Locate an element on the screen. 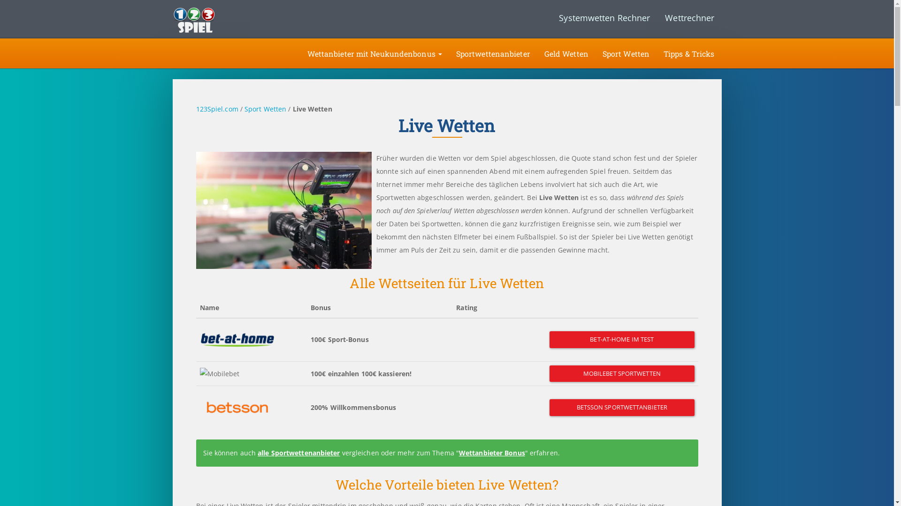 The height and width of the screenshot is (506, 901). Geld Wetten is located at coordinates (566, 53).